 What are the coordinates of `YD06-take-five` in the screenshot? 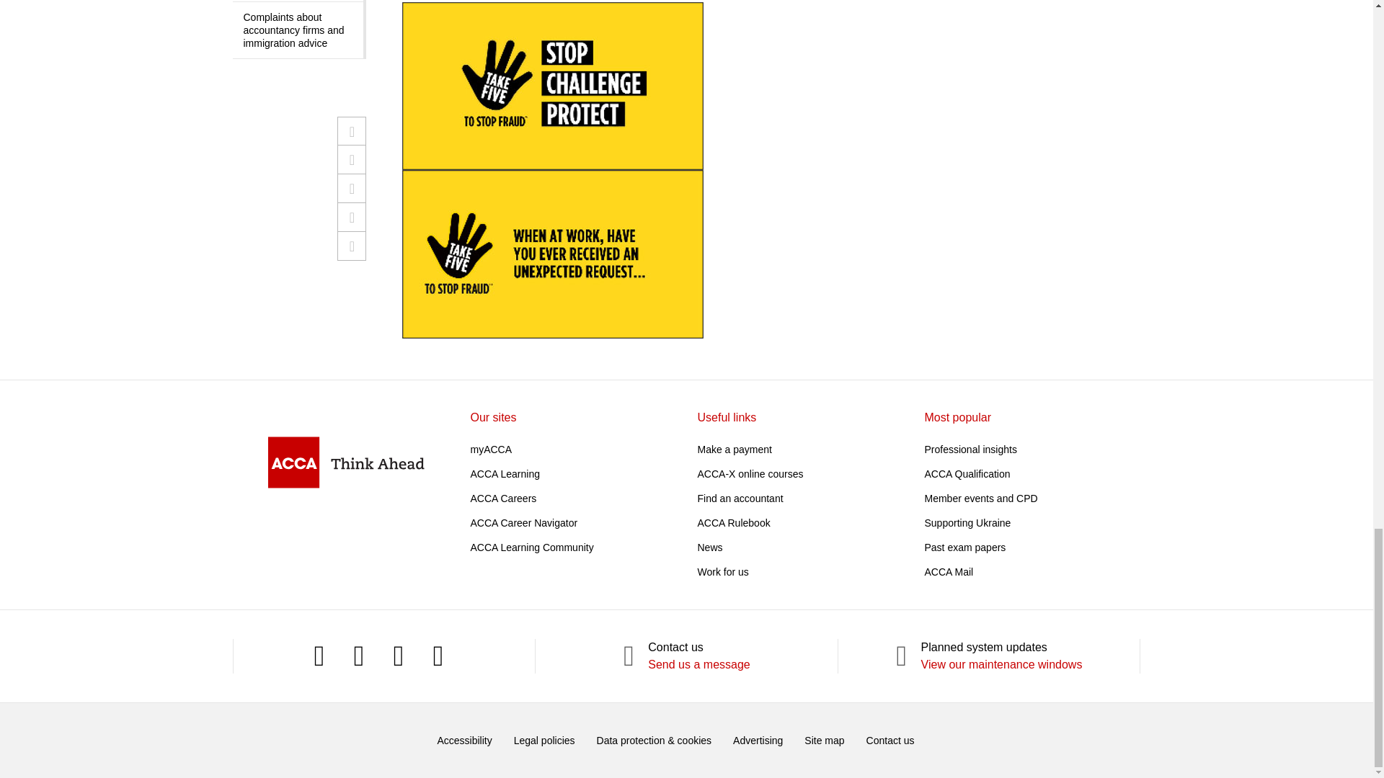 It's located at (552, 170).